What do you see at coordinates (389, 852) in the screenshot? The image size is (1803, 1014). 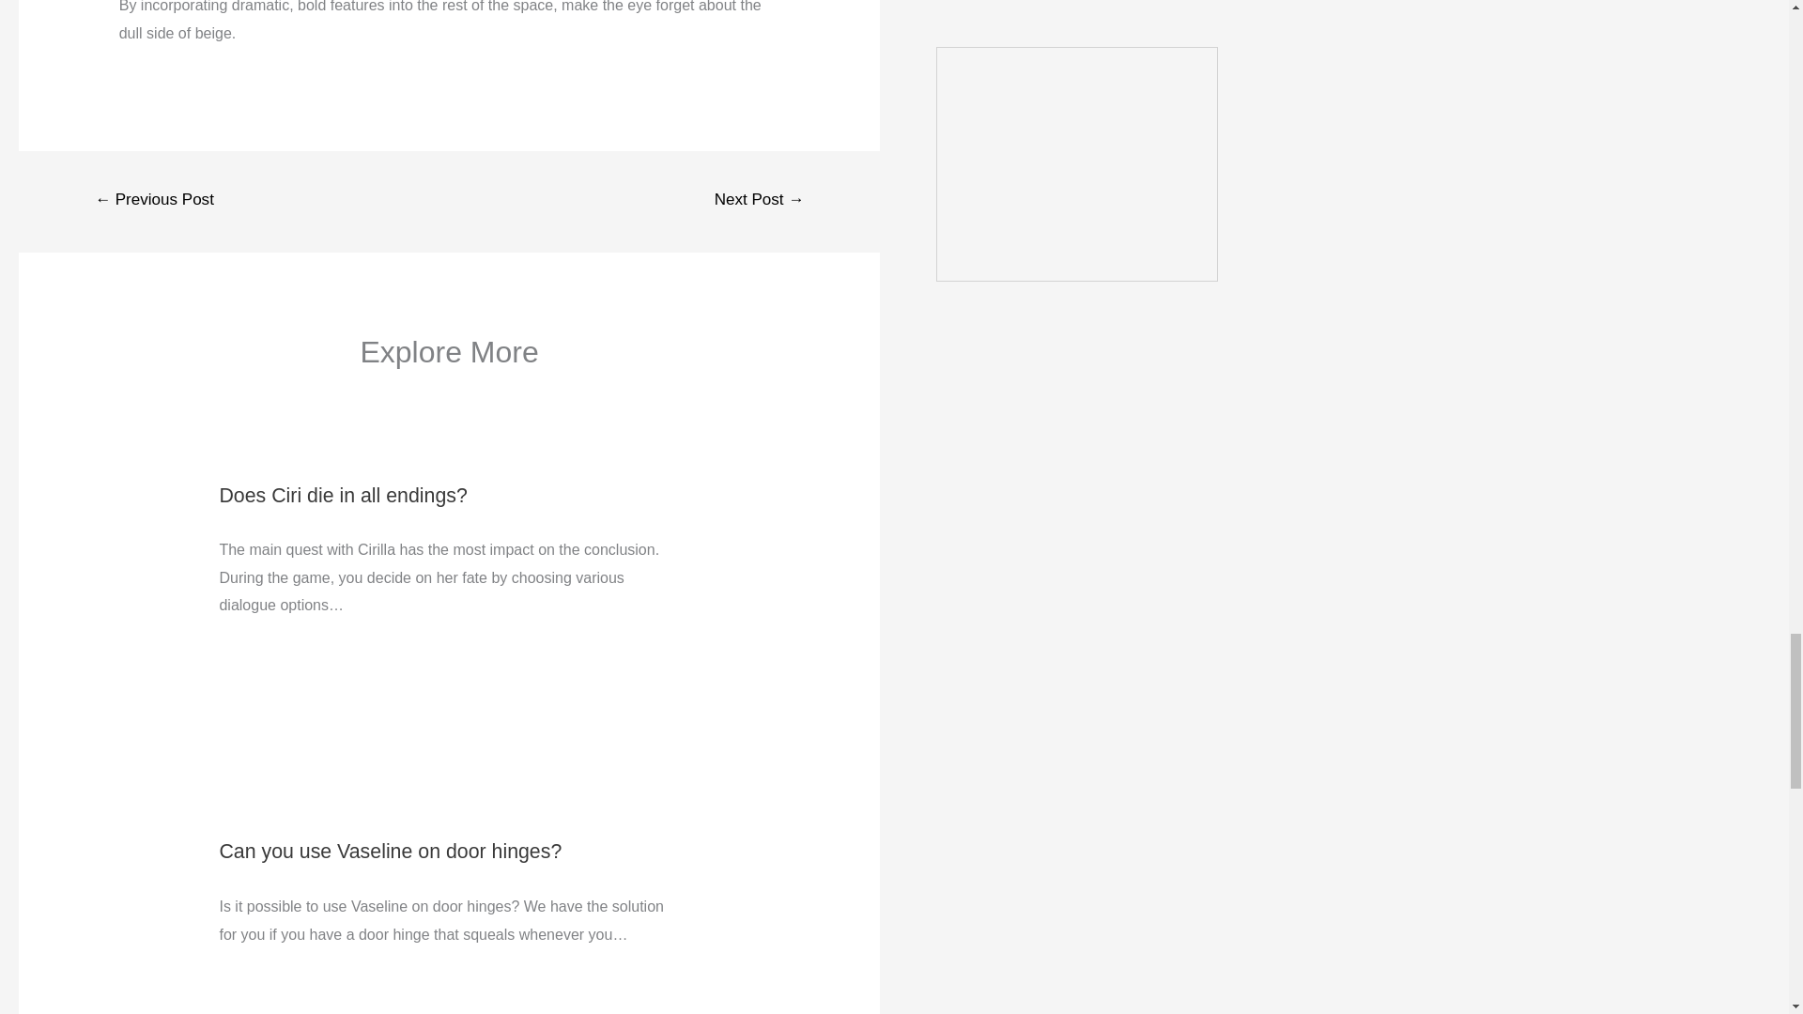 I see `Can you use Vaseline on door hinges?` at bounding box center [389, 852].